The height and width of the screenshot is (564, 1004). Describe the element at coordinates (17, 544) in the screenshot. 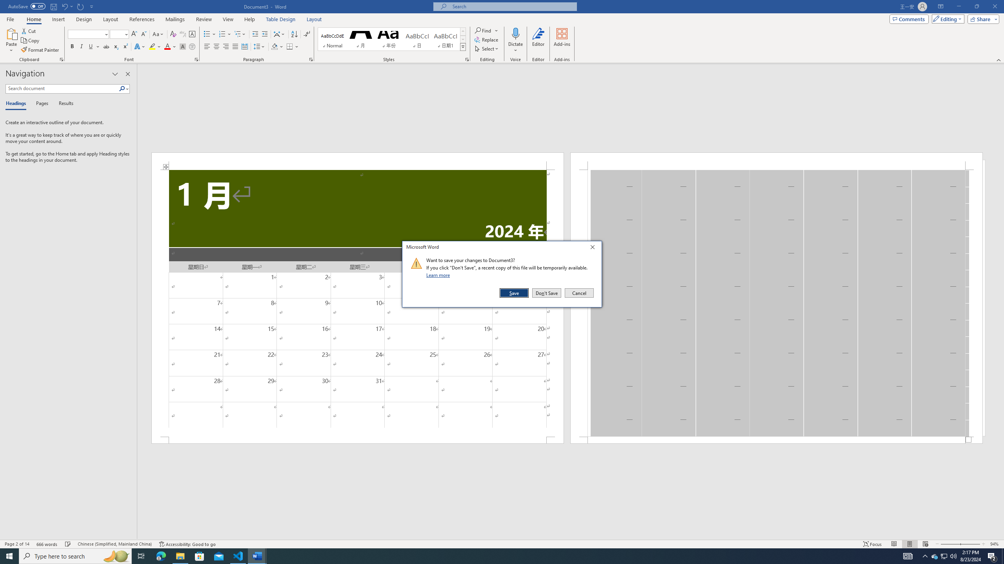

I see `Page Number Page 2 of 14` at that location.